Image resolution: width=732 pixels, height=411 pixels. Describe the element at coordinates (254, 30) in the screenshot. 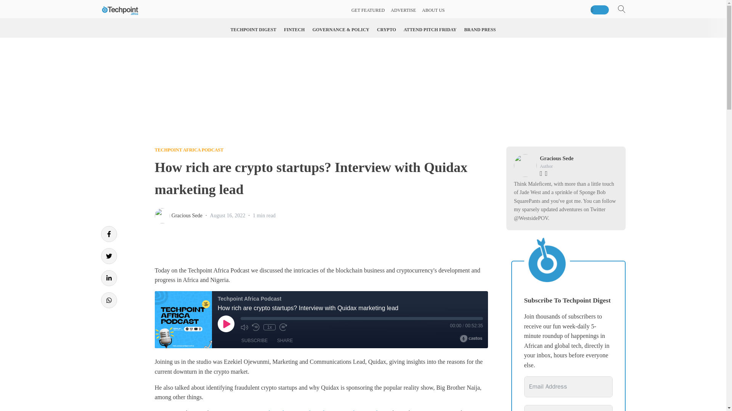

I see `TECHPOINT DIGEST` at that location.